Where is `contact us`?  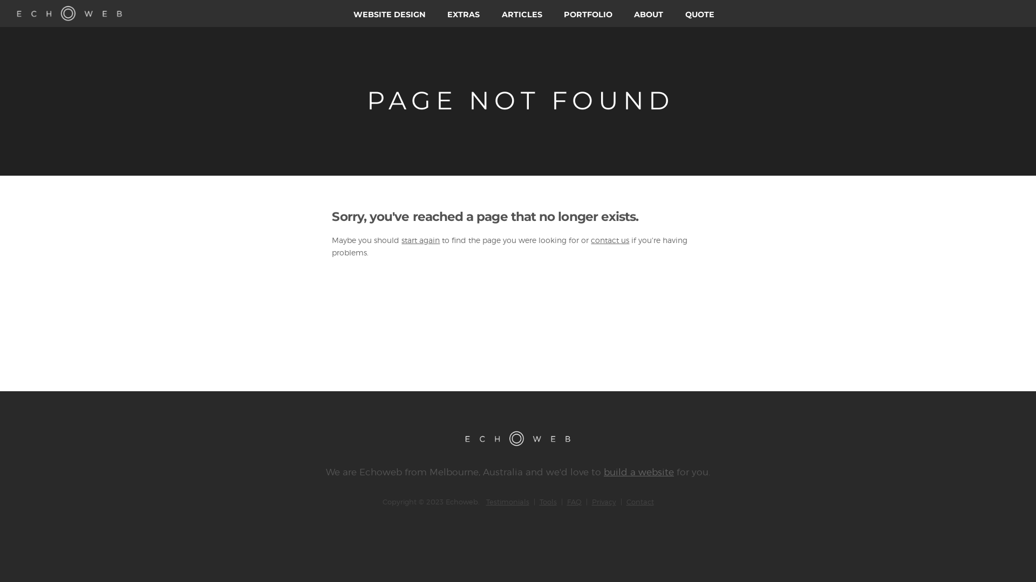 contact us is located at coordinates (610, 240).